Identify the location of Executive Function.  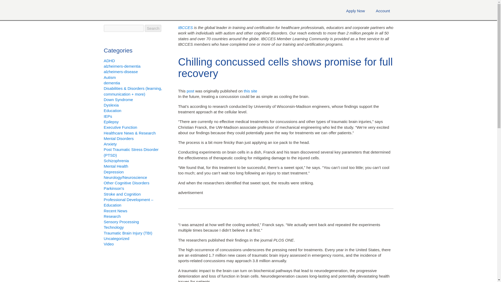
(121, 127).